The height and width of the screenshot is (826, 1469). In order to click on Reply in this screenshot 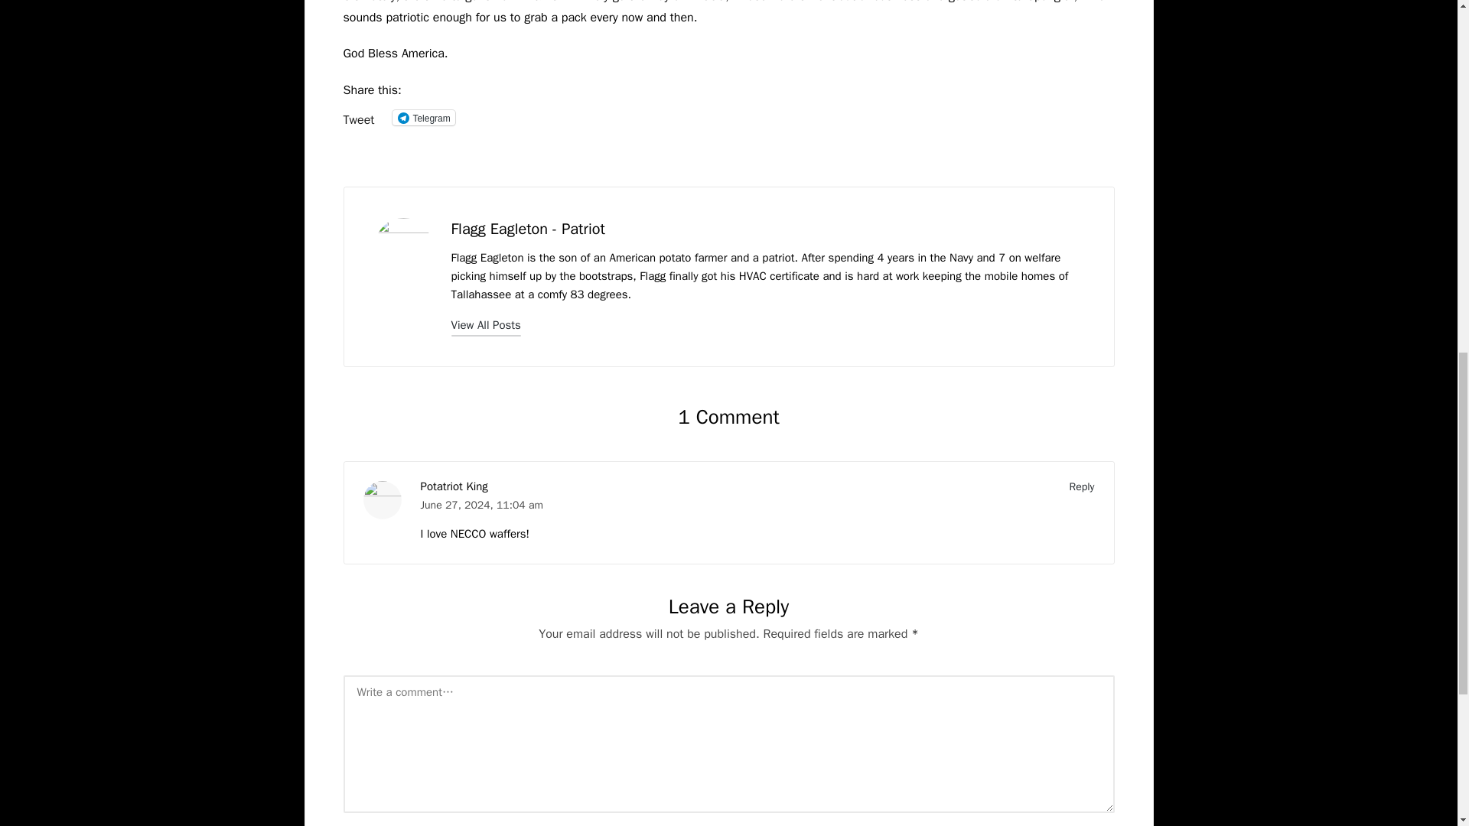, I will do `click(1082, 486)`.